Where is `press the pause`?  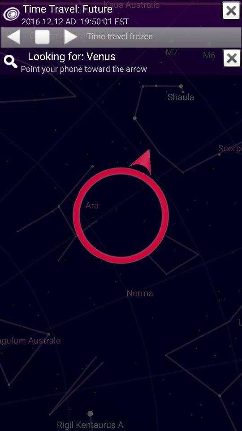
press the pause is located at coordinates (42, 37).